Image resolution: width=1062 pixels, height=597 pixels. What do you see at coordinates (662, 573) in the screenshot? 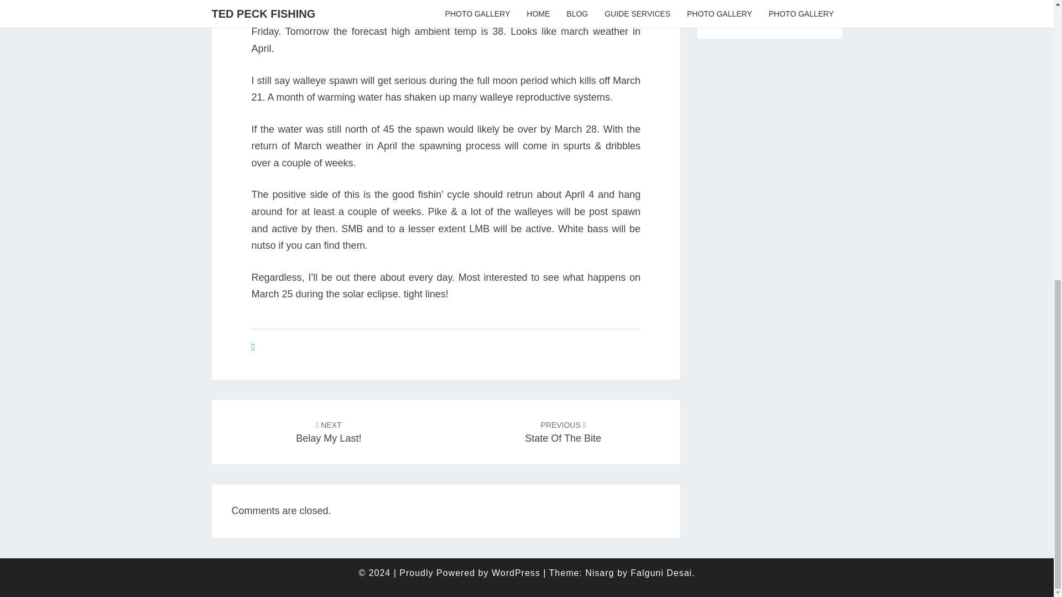
I see `WordPress` at bounding box center [662, 573].